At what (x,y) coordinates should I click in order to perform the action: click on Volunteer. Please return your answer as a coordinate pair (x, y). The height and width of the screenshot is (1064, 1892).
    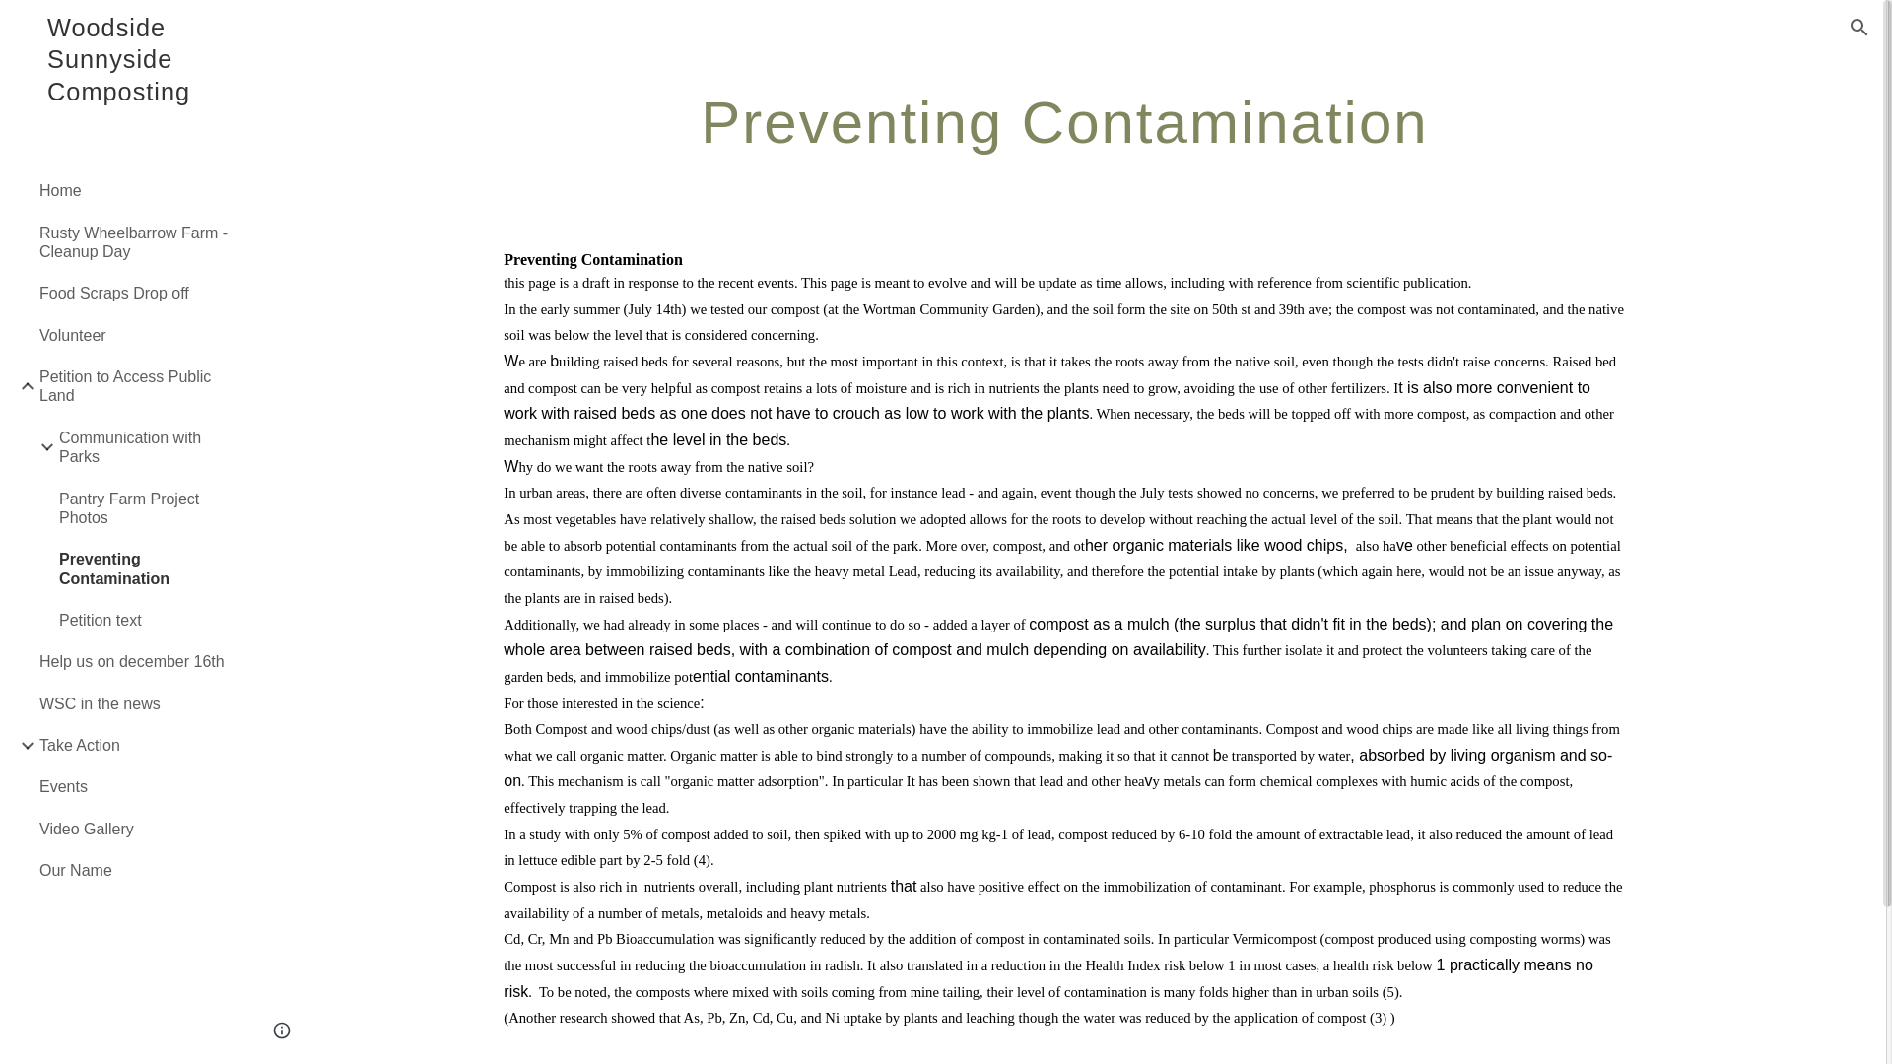
    Looking at the image, I should click on (135, 334).